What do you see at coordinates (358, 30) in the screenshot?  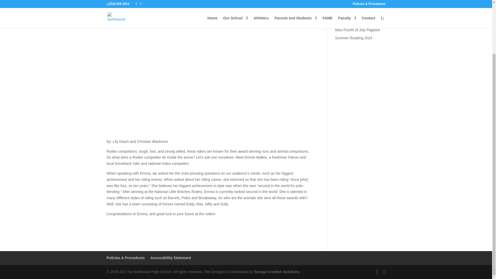 I see `Miss Fourth of July Pageant` at bounding box center [358, 30].